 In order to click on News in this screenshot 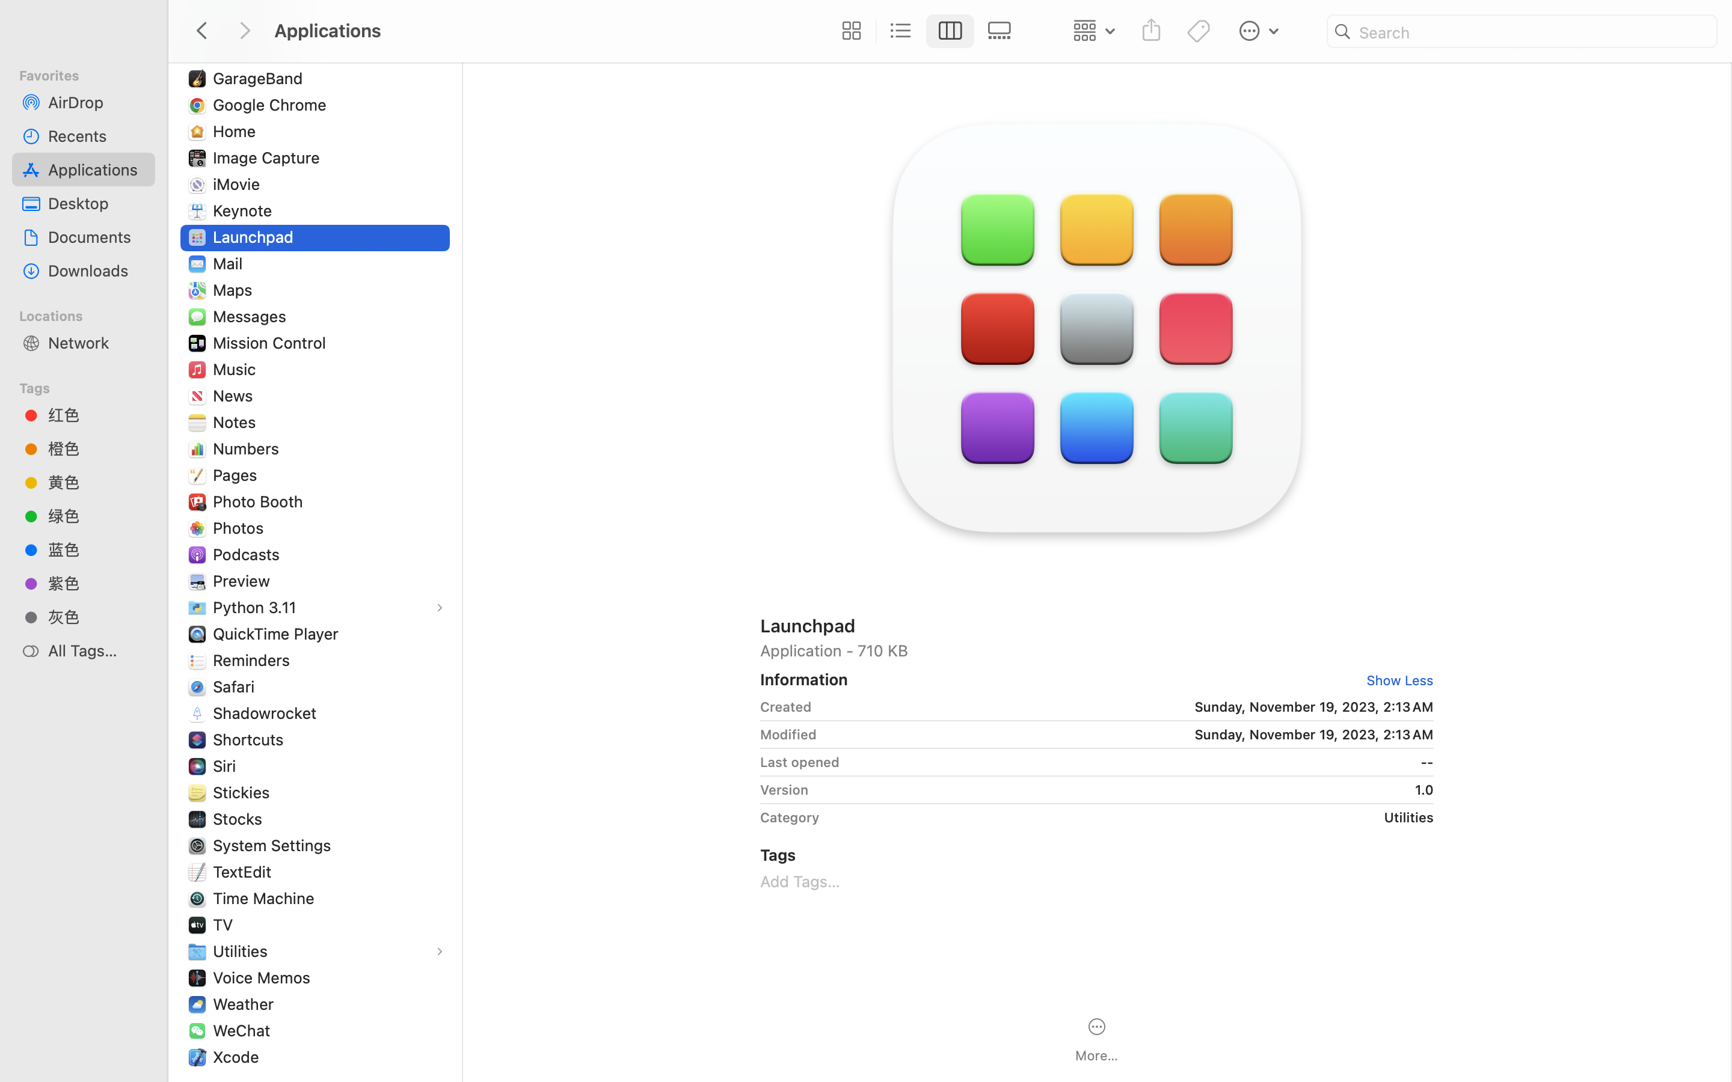, I will do `click(236, 396)`.